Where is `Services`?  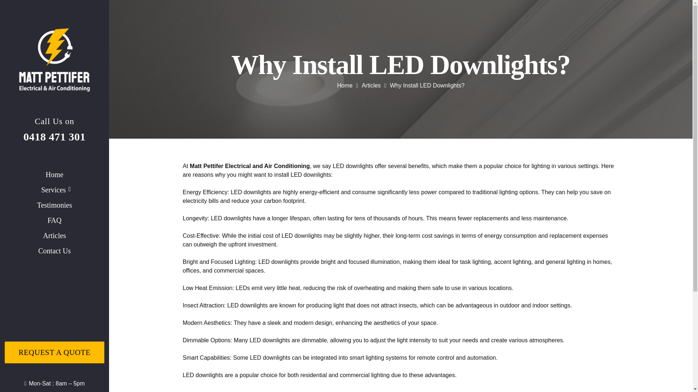 Services is located at coordinates (55, 190).